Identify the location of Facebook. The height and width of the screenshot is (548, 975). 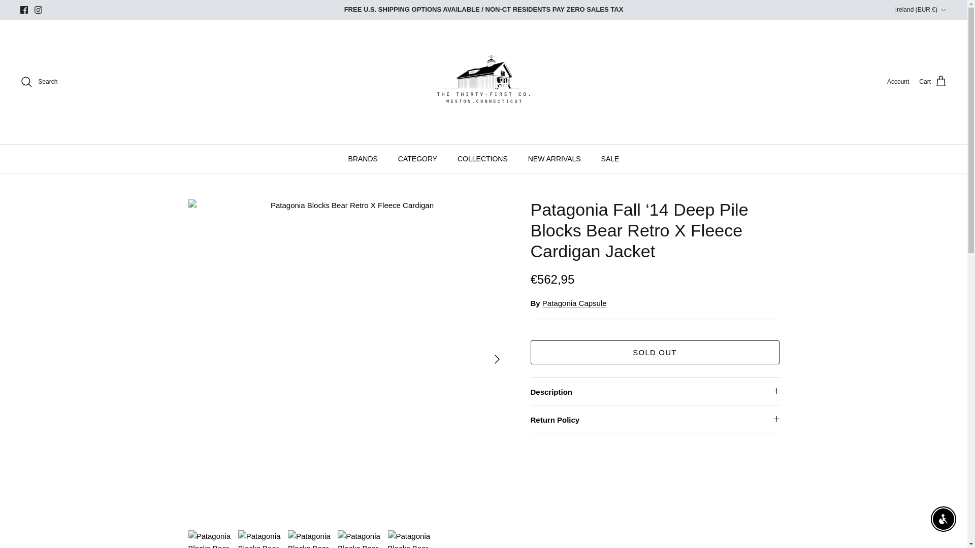
(24, 10).